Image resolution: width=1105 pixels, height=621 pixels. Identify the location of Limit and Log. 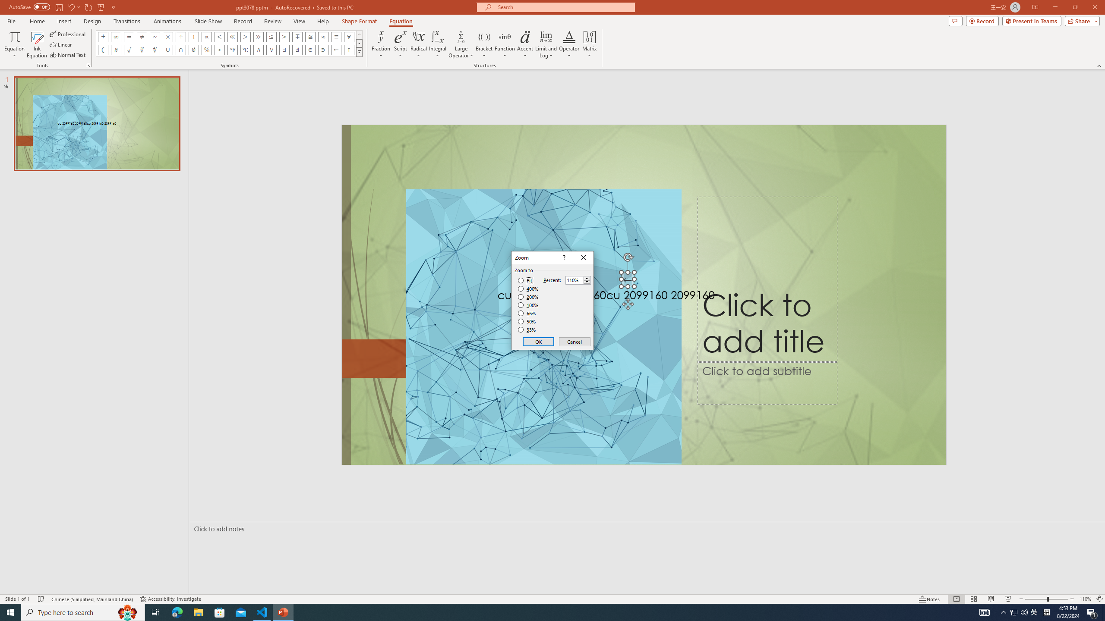
(546, 44).